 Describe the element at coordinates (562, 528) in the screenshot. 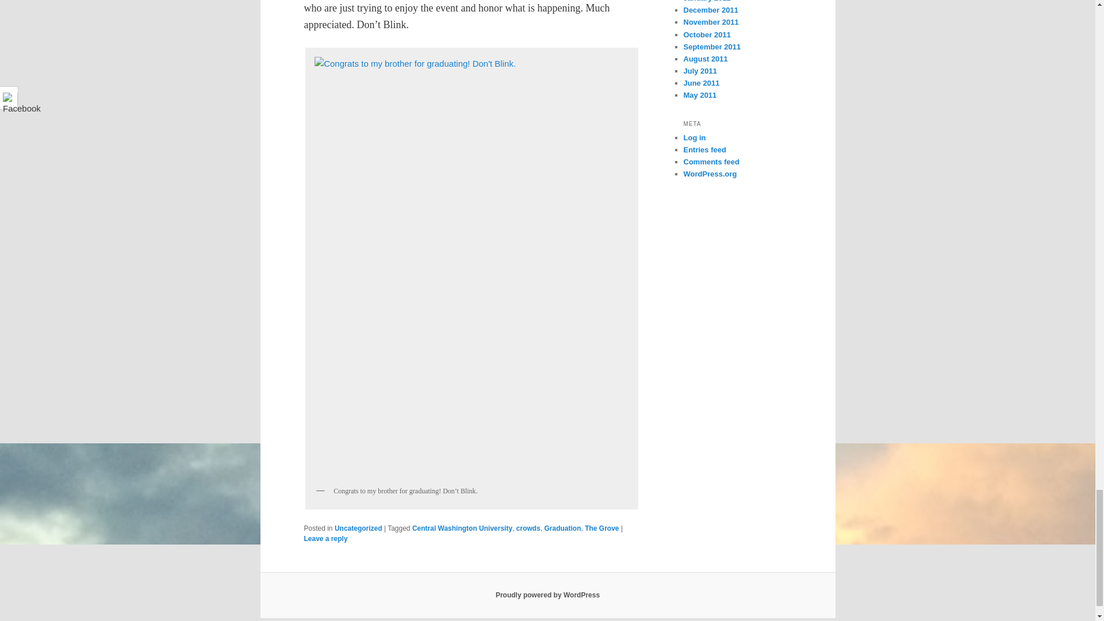

I see `Graduation` at that location.